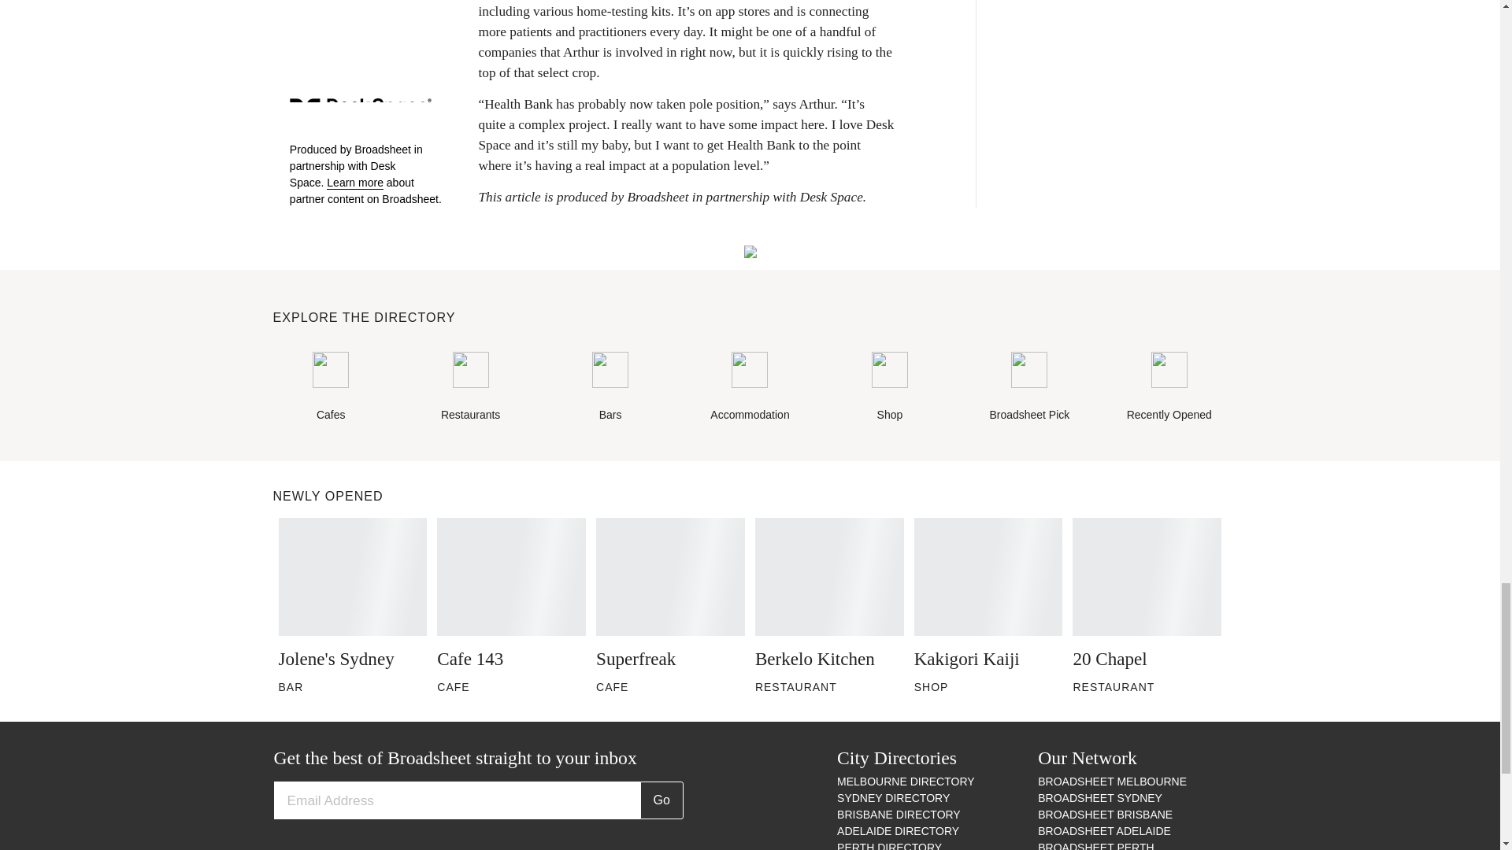  I want to click on Broadsheet Pick, so click(1029, 387).